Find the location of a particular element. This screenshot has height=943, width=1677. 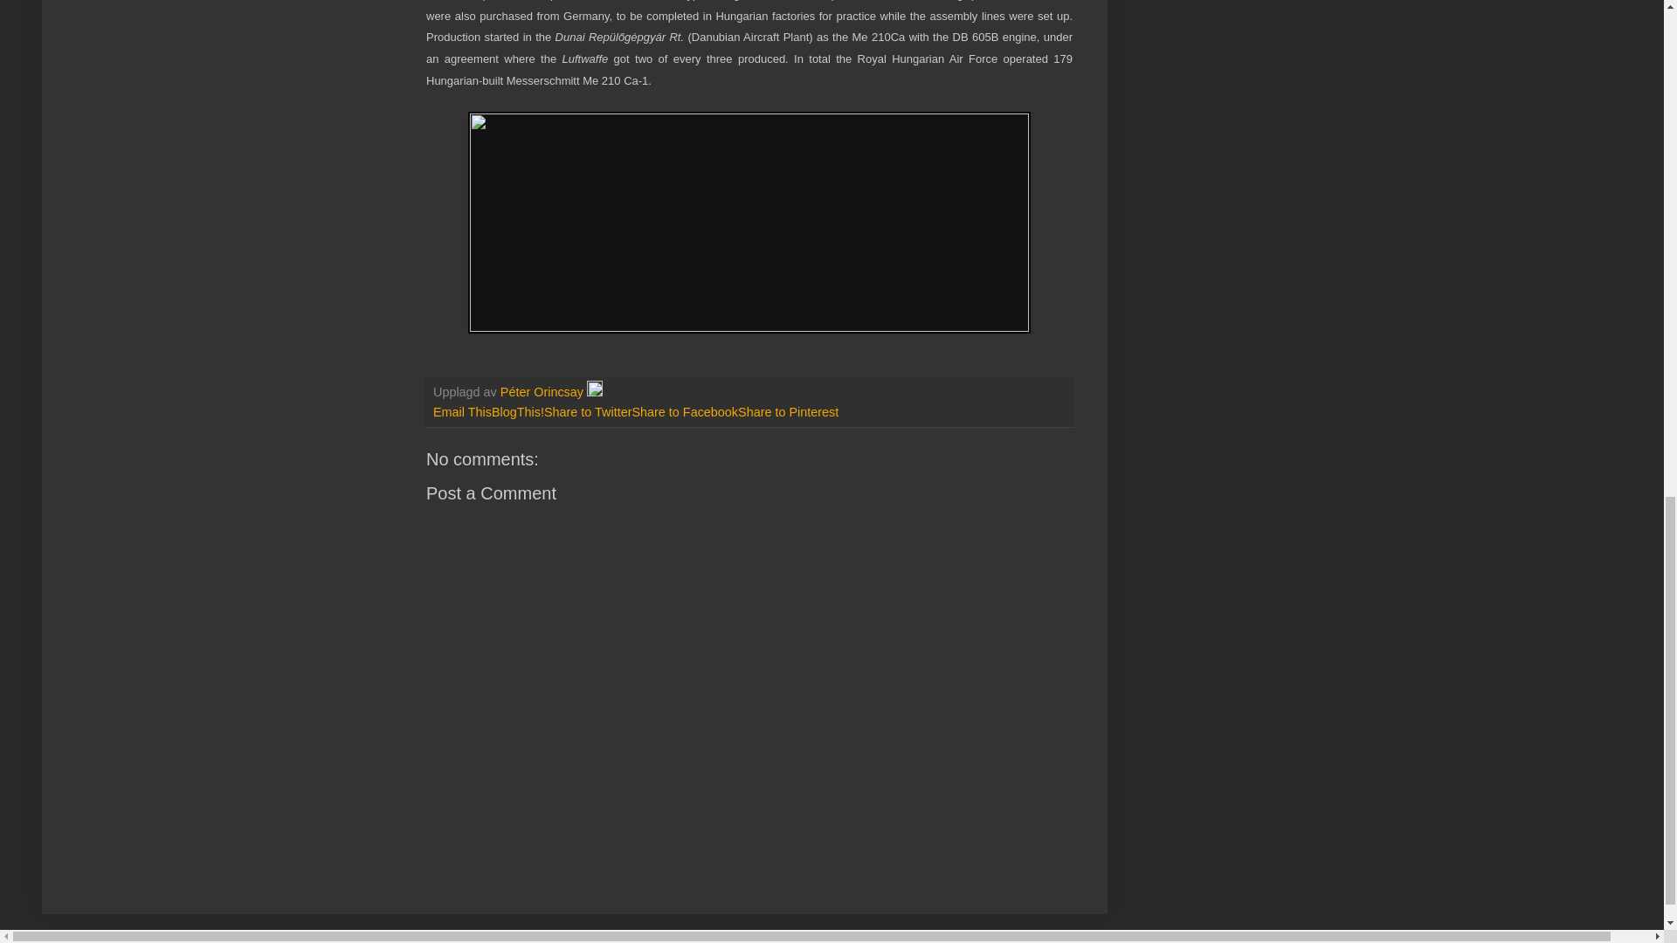

Share to Facebook is located at coordinates (685, 412).